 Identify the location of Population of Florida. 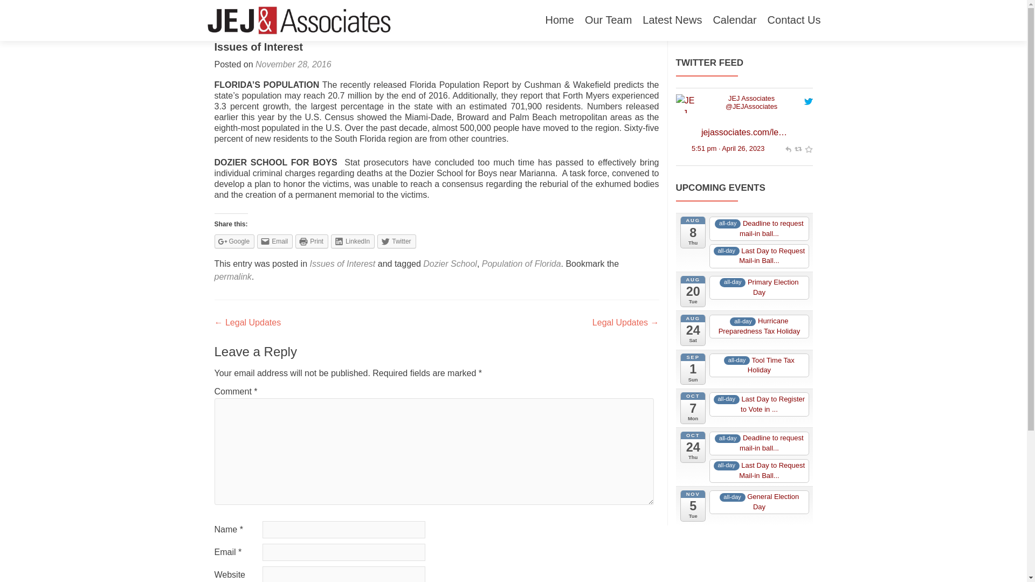
(521, 263).